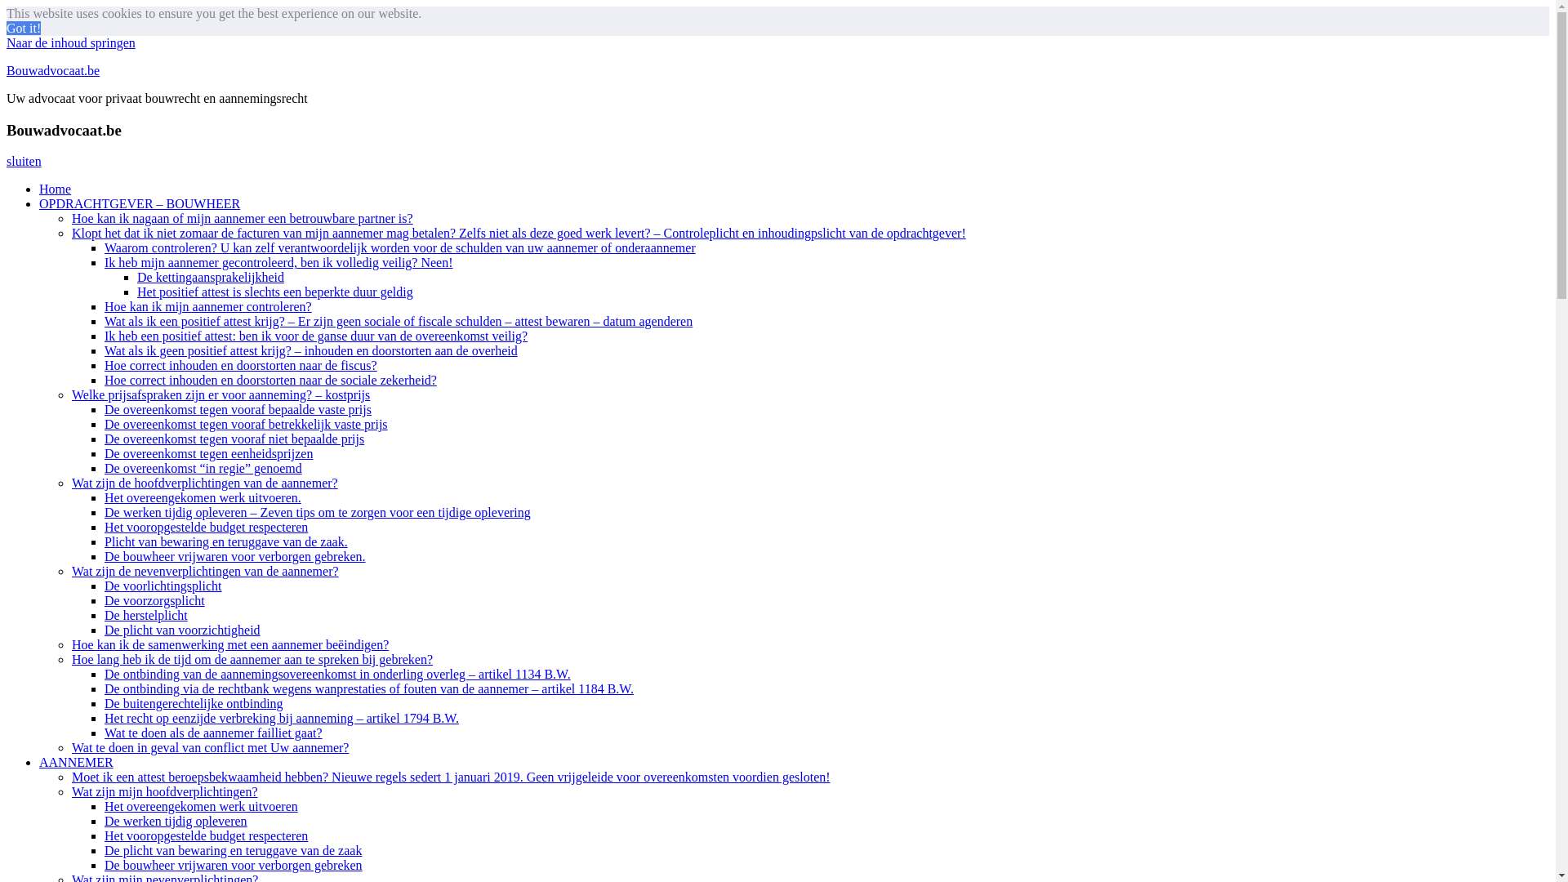 The height and width of the screenshot is (882, 1568). I want to click on De plicht van voorzichtigheid, so click(183, 630).